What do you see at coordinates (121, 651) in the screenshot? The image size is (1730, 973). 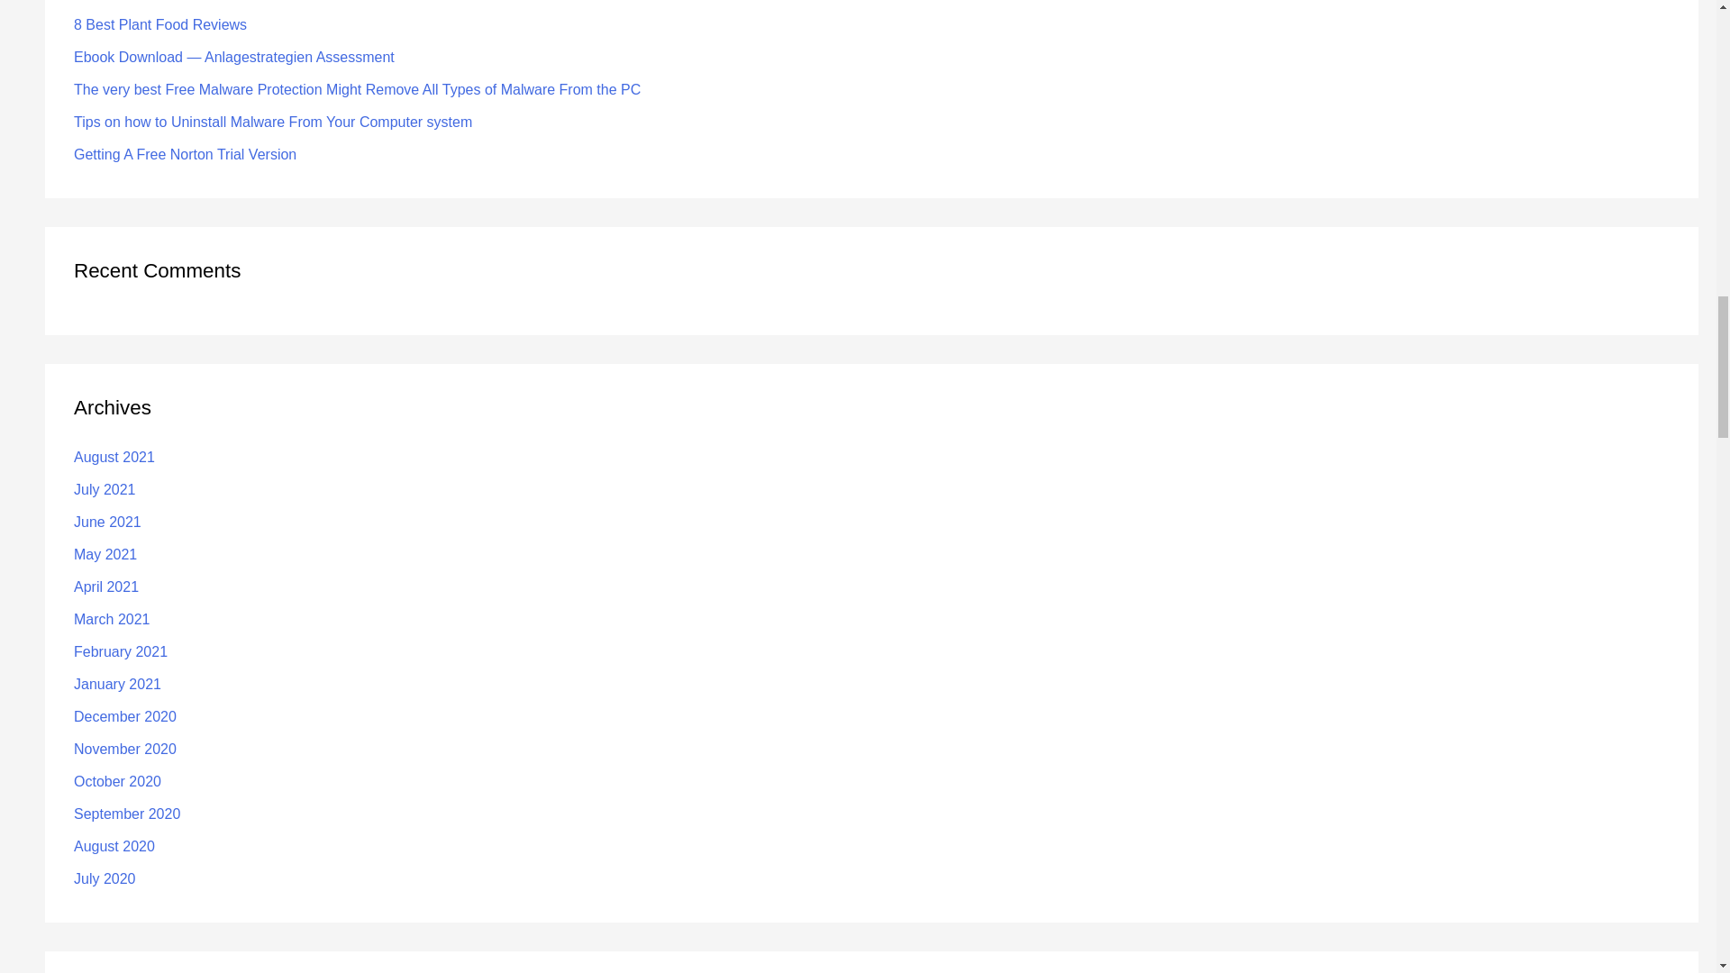 I see `February 2021` at bounding box center [121, 651].